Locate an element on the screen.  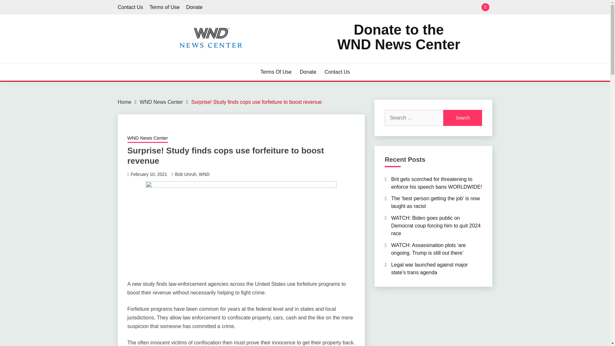
WND News Center is located at coordinates (147, 139).